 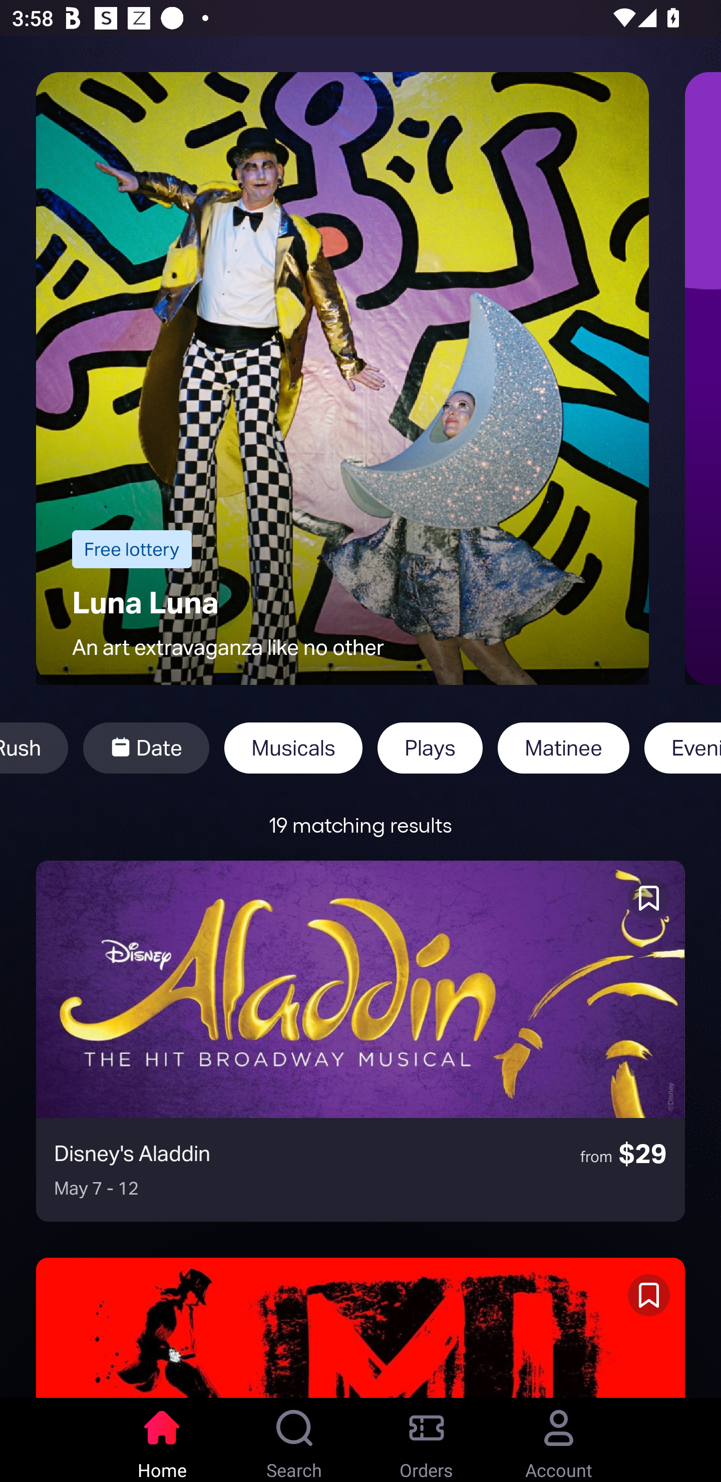 What do you see at coordinates (293, 748) in the screenshot?
I see `Musicals` at bounding box center [293, 748].